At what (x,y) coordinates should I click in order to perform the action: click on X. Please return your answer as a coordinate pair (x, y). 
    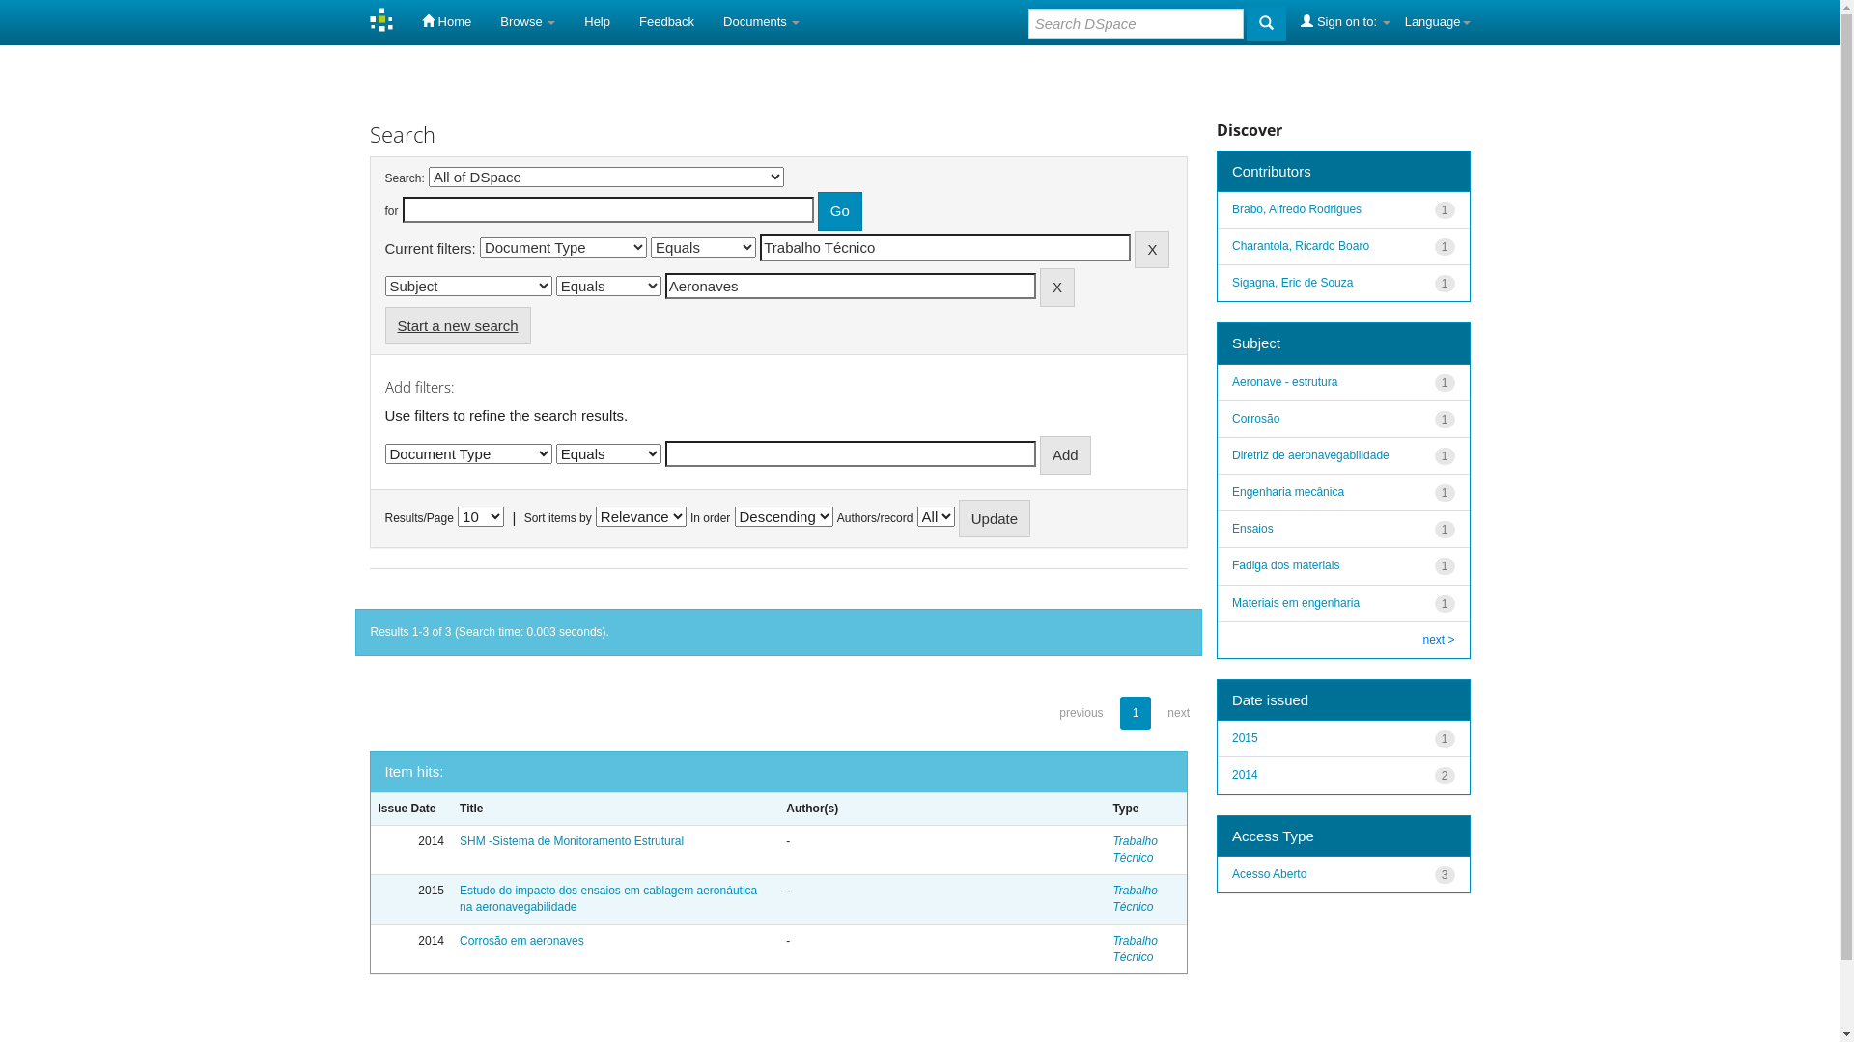
    Looking at the image, I should click on (1057, 288).